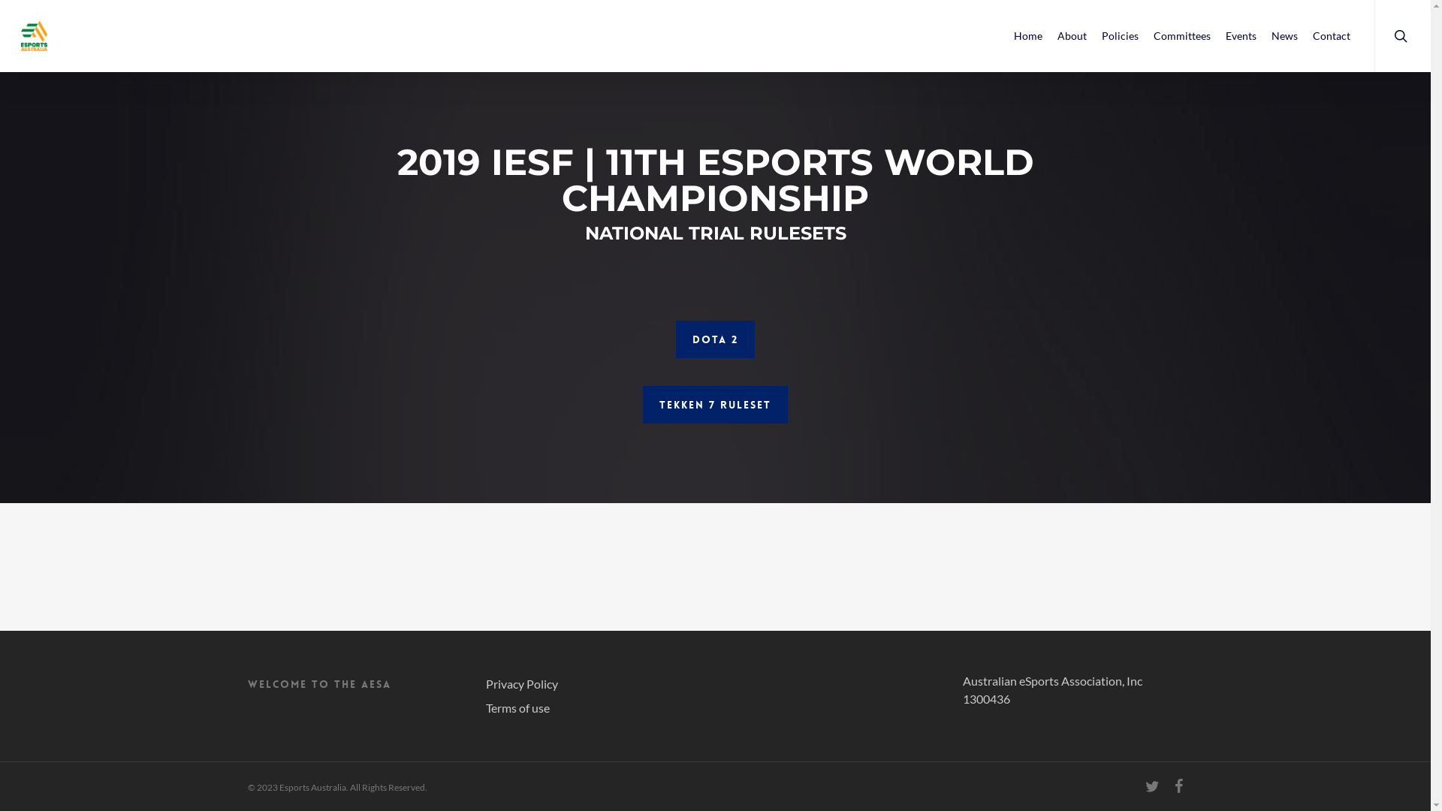 The height and width of the screenshot is (811, 1442). Describe the element at coordinates (715, 405) in the screenshot. I see `Tekken 7 Ruleset` at that location.